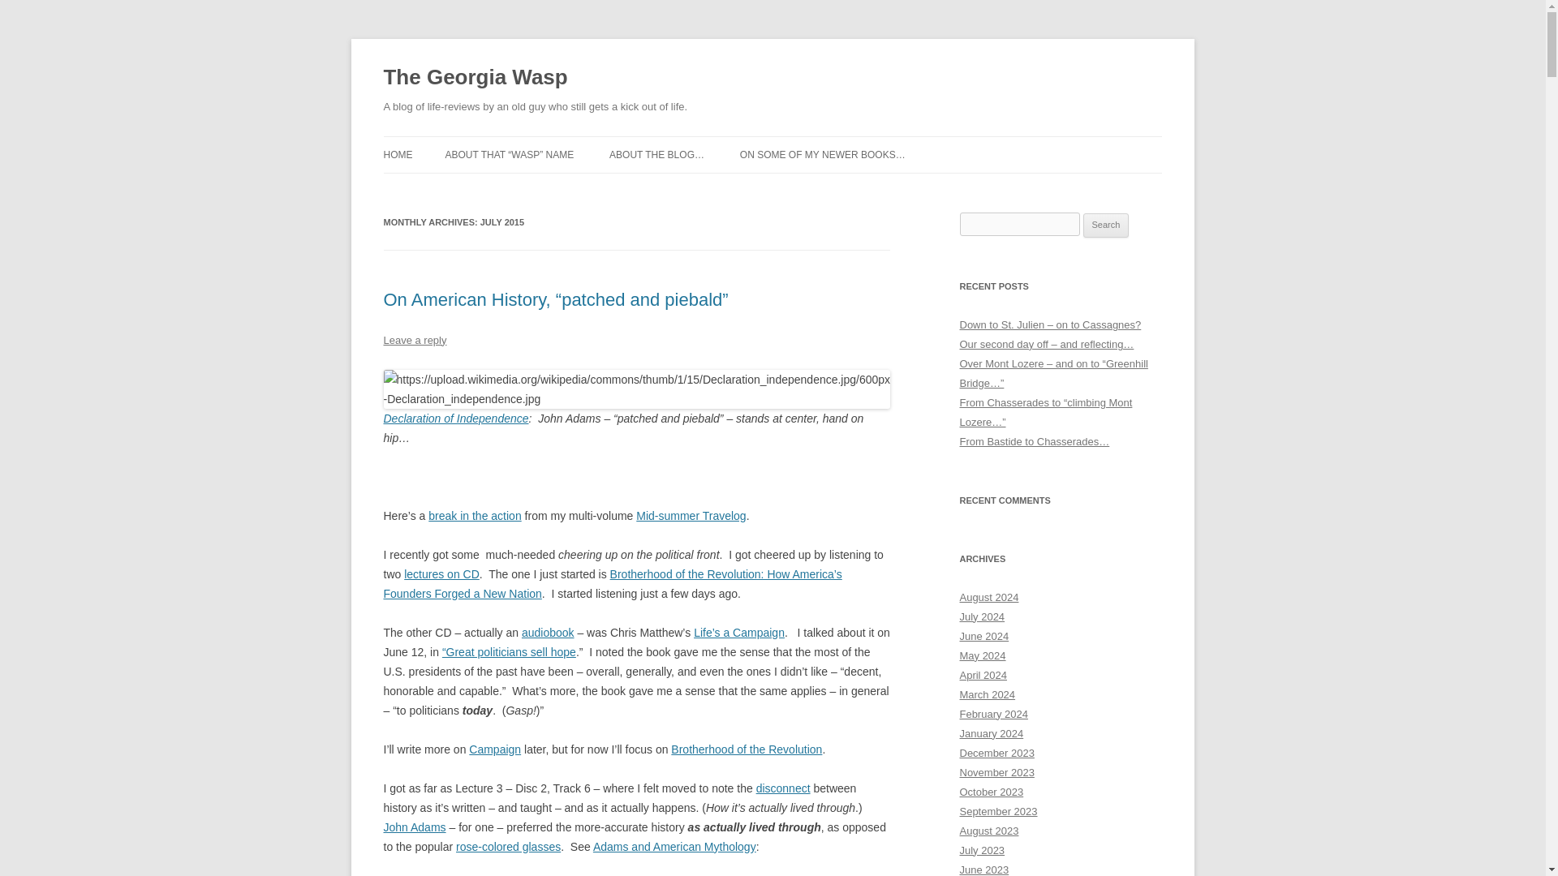 The height and width of the screenshot is (876, 1558). I want to click on lectures on CD, so click(441, 574).